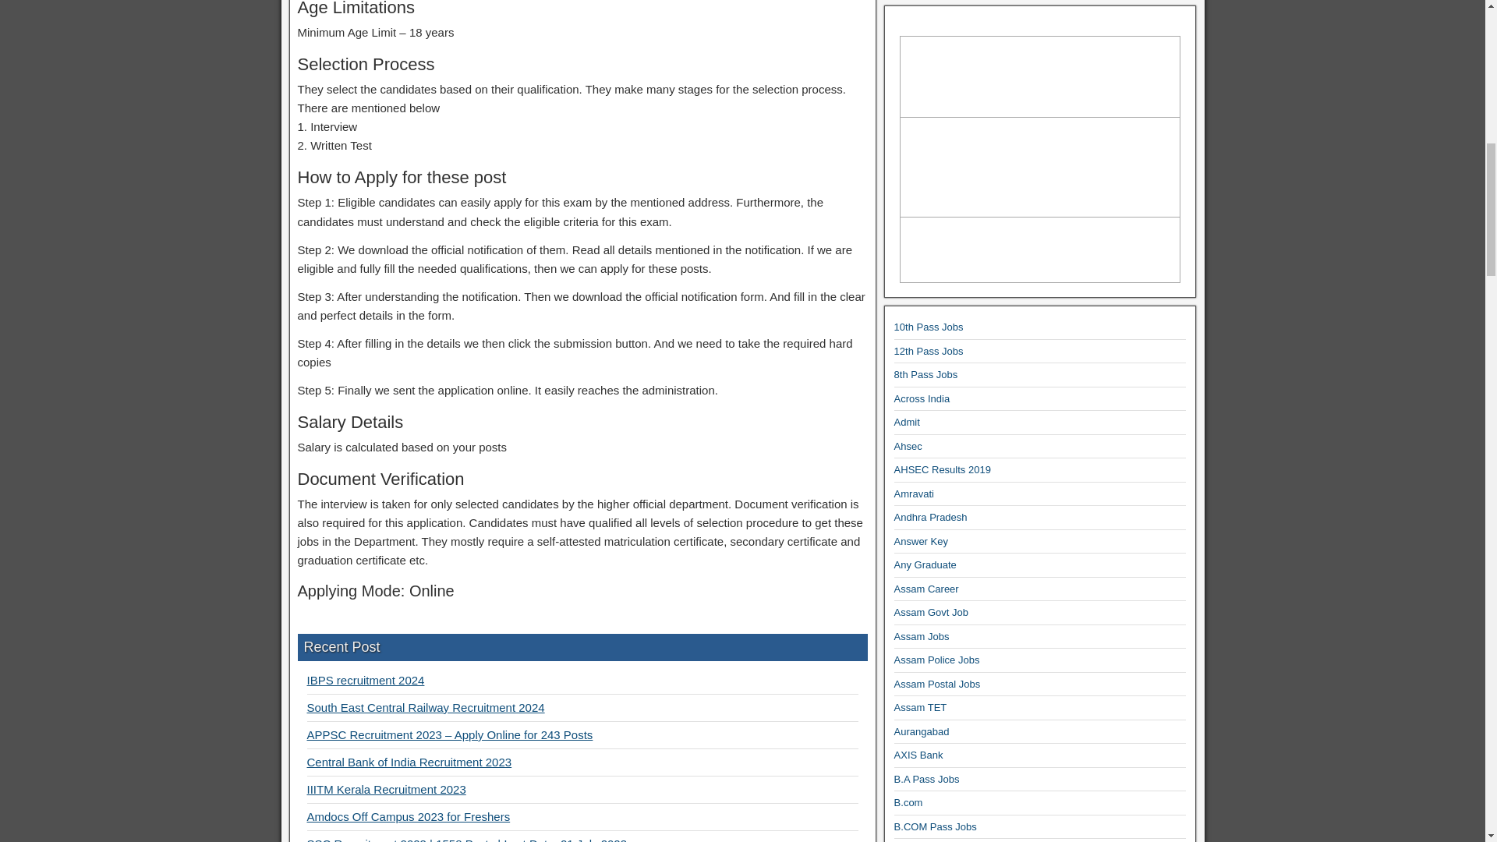 Image resolution: width=1497 pixels, height=842 pixels. What do you see at coordinates (386, 789) in the screenshot?
I see `IIITM Kerala Recruitment 2023` at bounding box center [386, 789].